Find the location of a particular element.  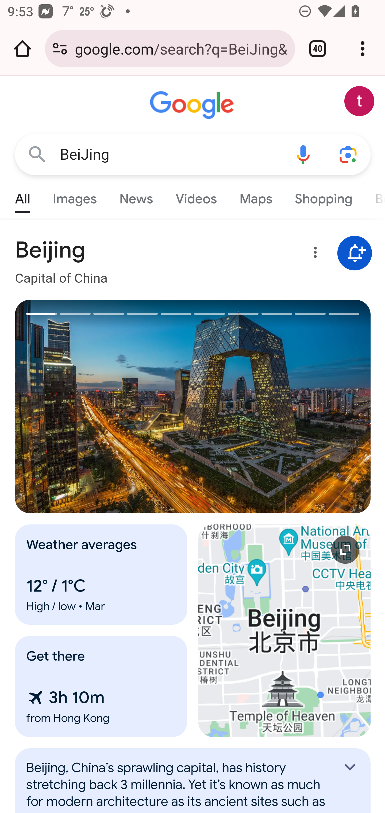

Google is located at coordinates (193, 105).